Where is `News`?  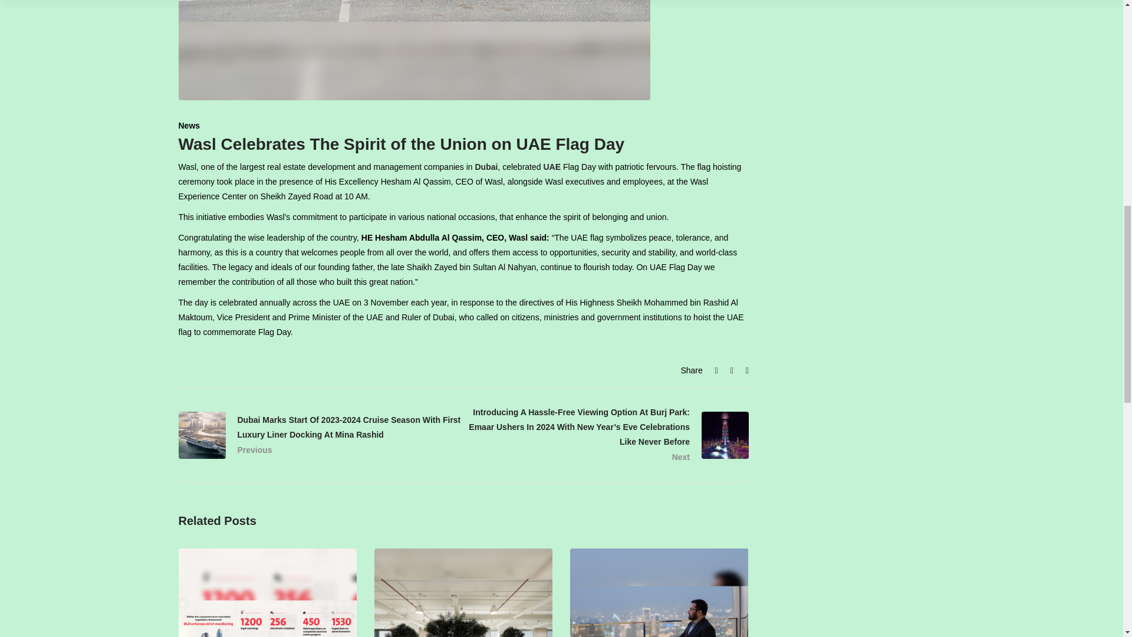
News is located at coordinates (189, 126).